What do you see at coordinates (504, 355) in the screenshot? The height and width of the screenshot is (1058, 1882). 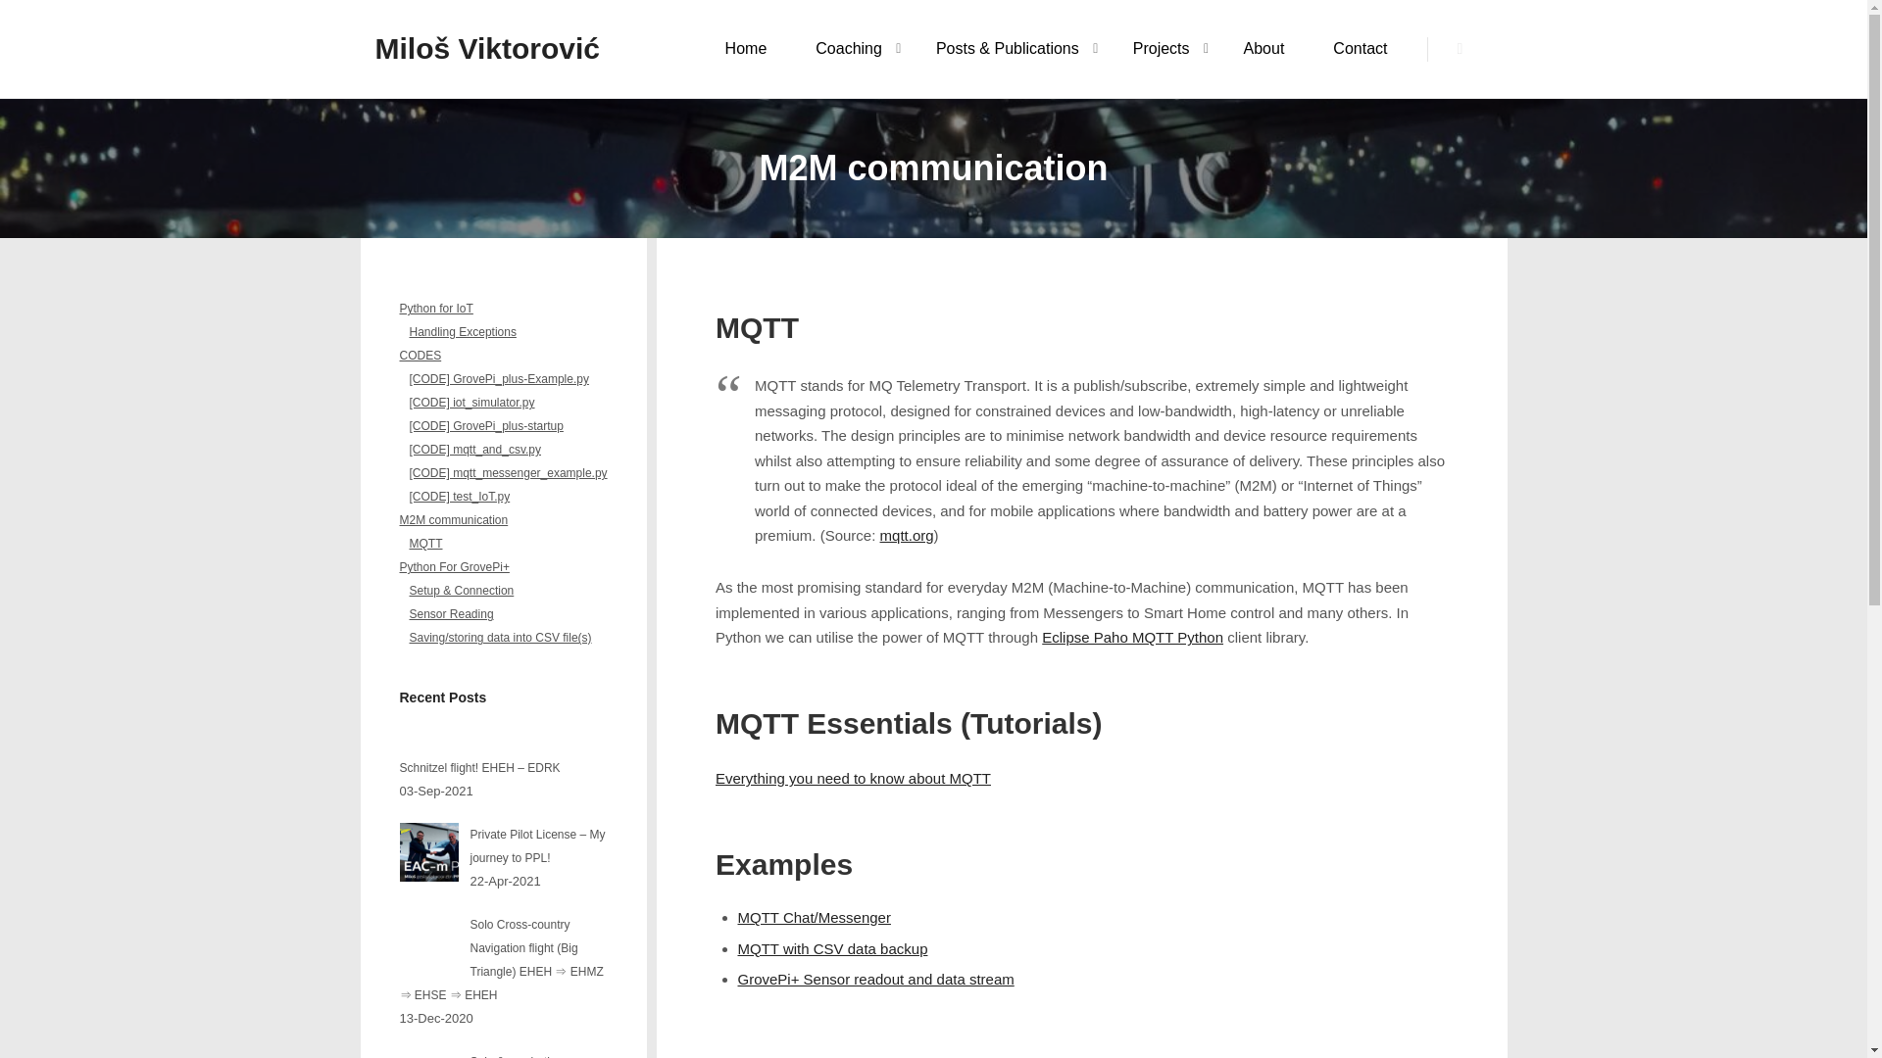 I see `CODES` at bounding box center [504, 355].